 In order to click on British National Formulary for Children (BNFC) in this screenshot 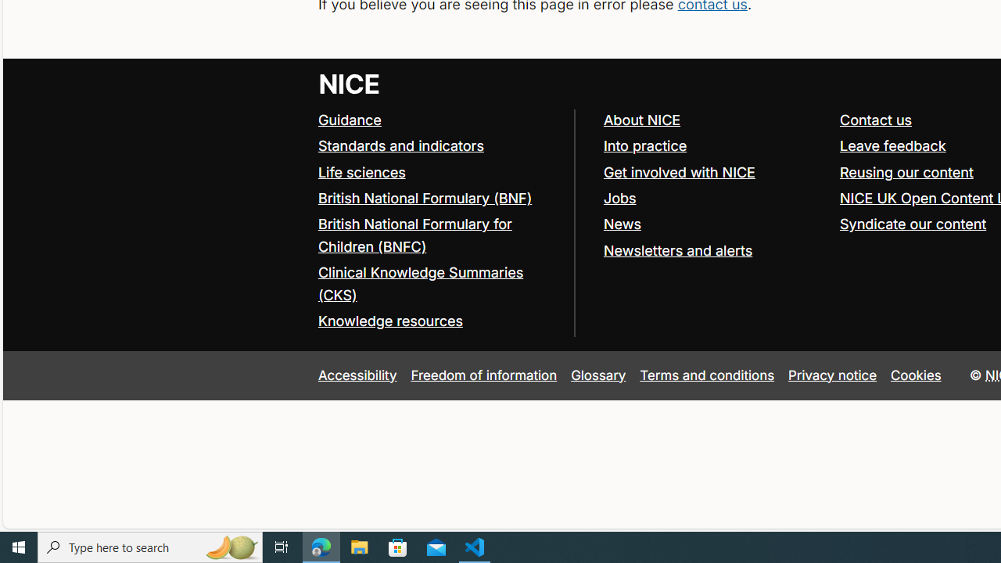, I will do `click(438, 236)`.